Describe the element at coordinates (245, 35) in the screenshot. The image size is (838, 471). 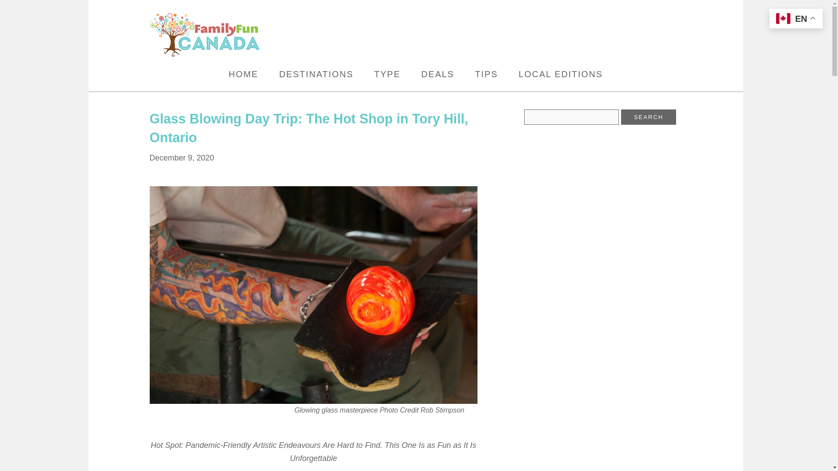
I see `Back Home` at that location.